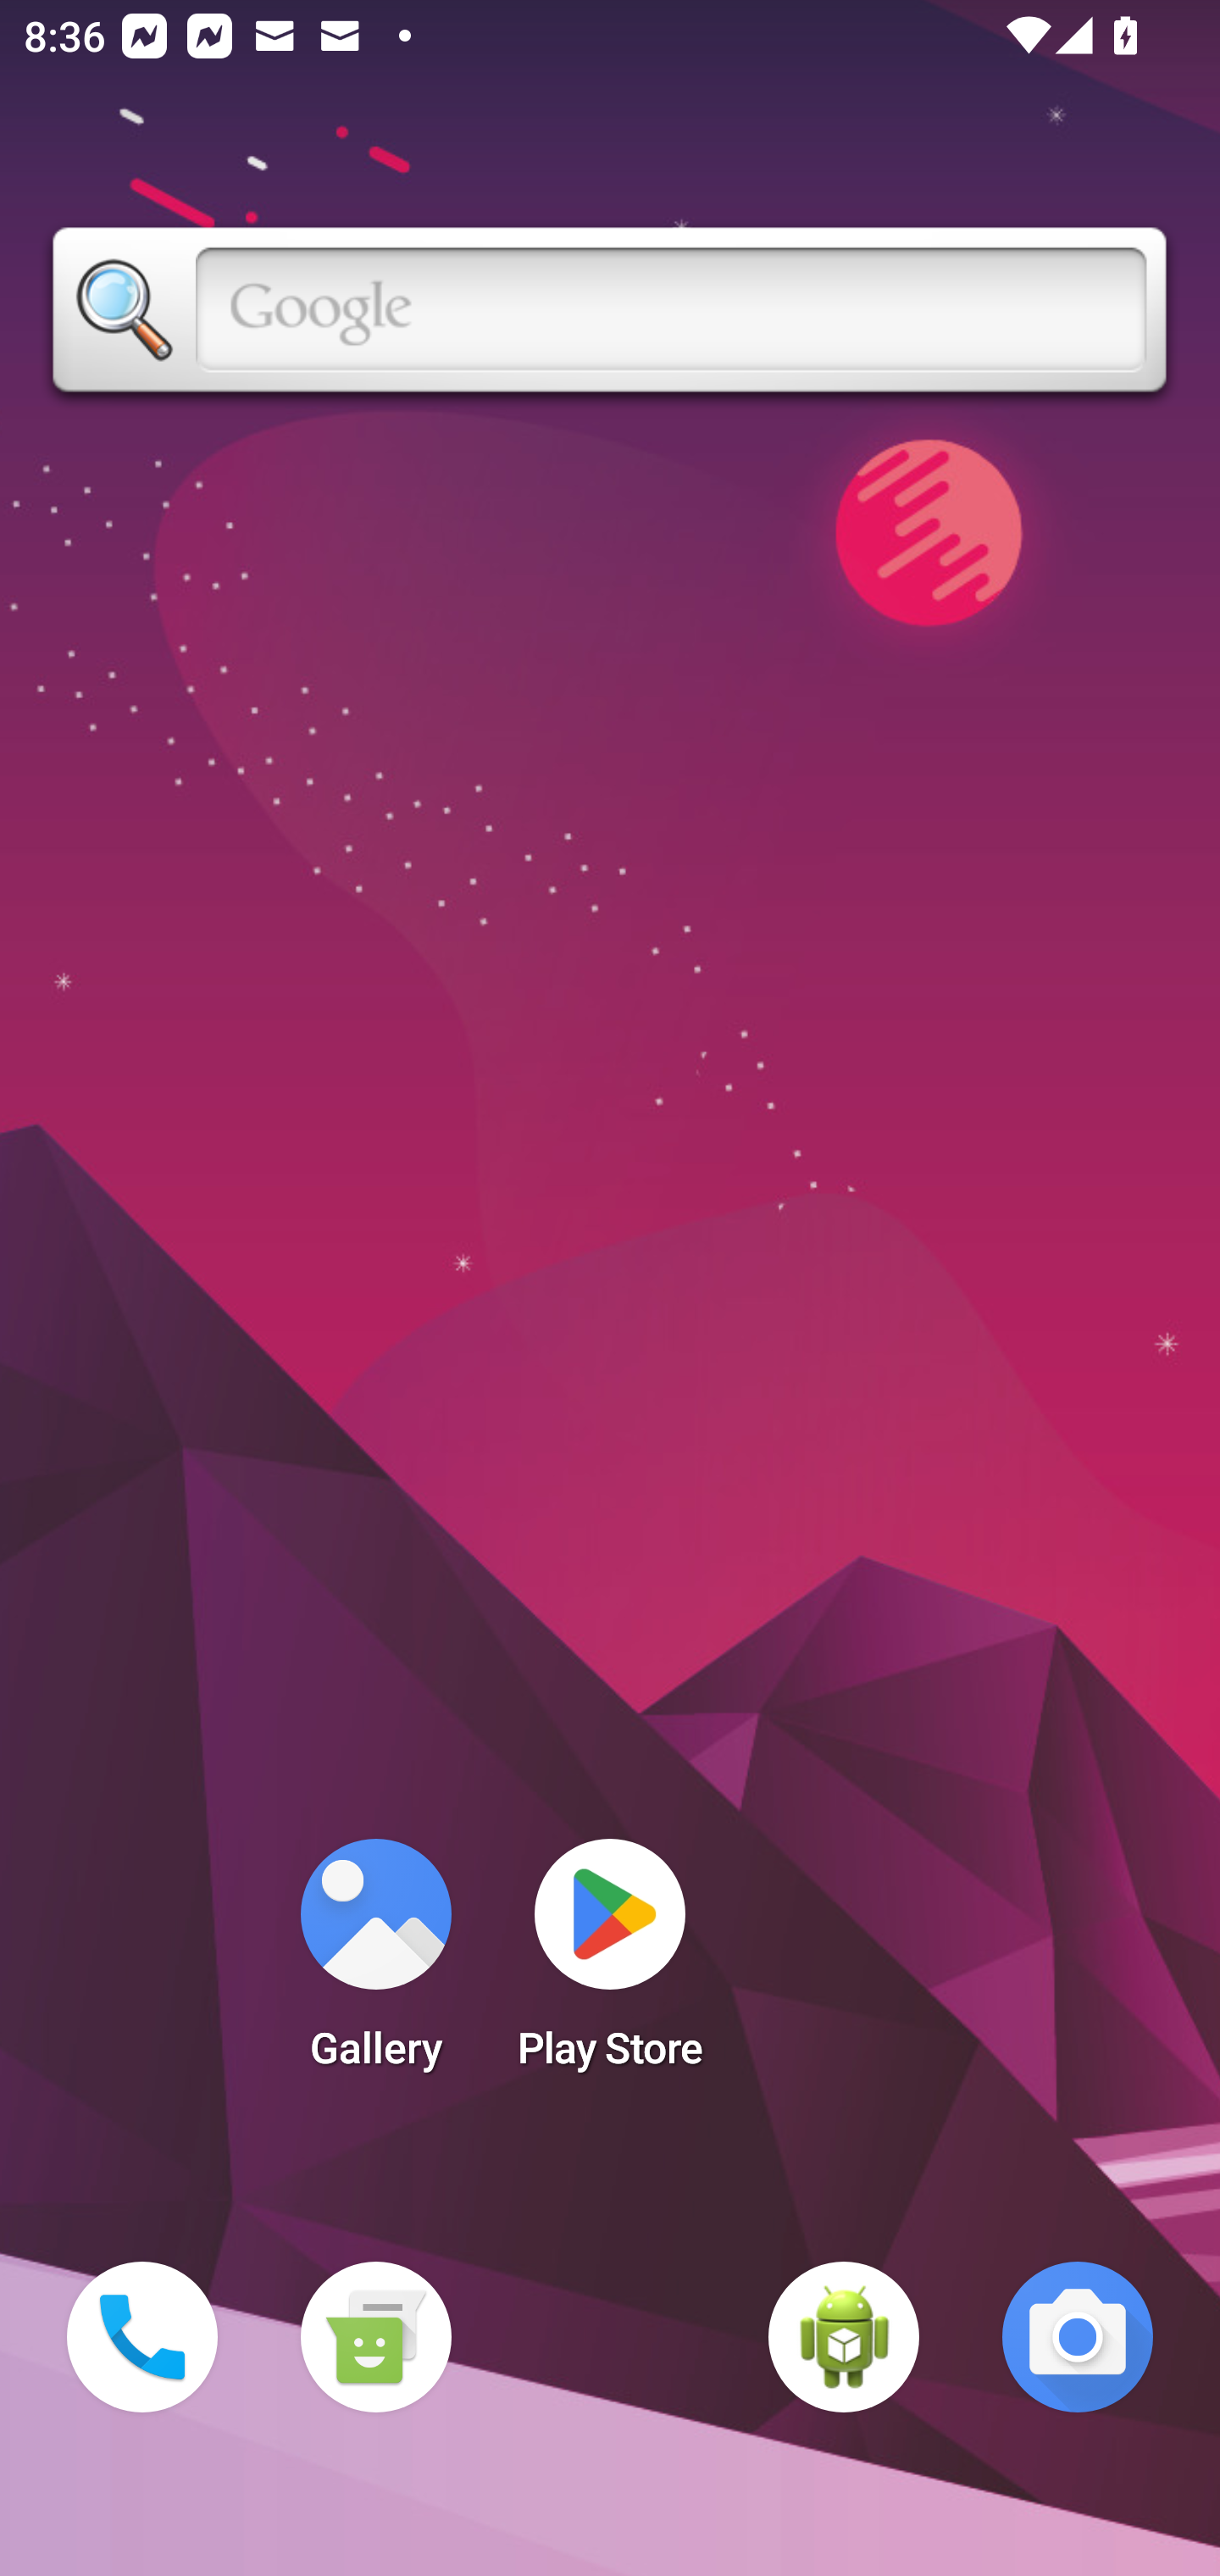  What do you see at coordinates (610, 1964) in the screenshot?
I see `Play Store` at bounding box center [610, 1964].